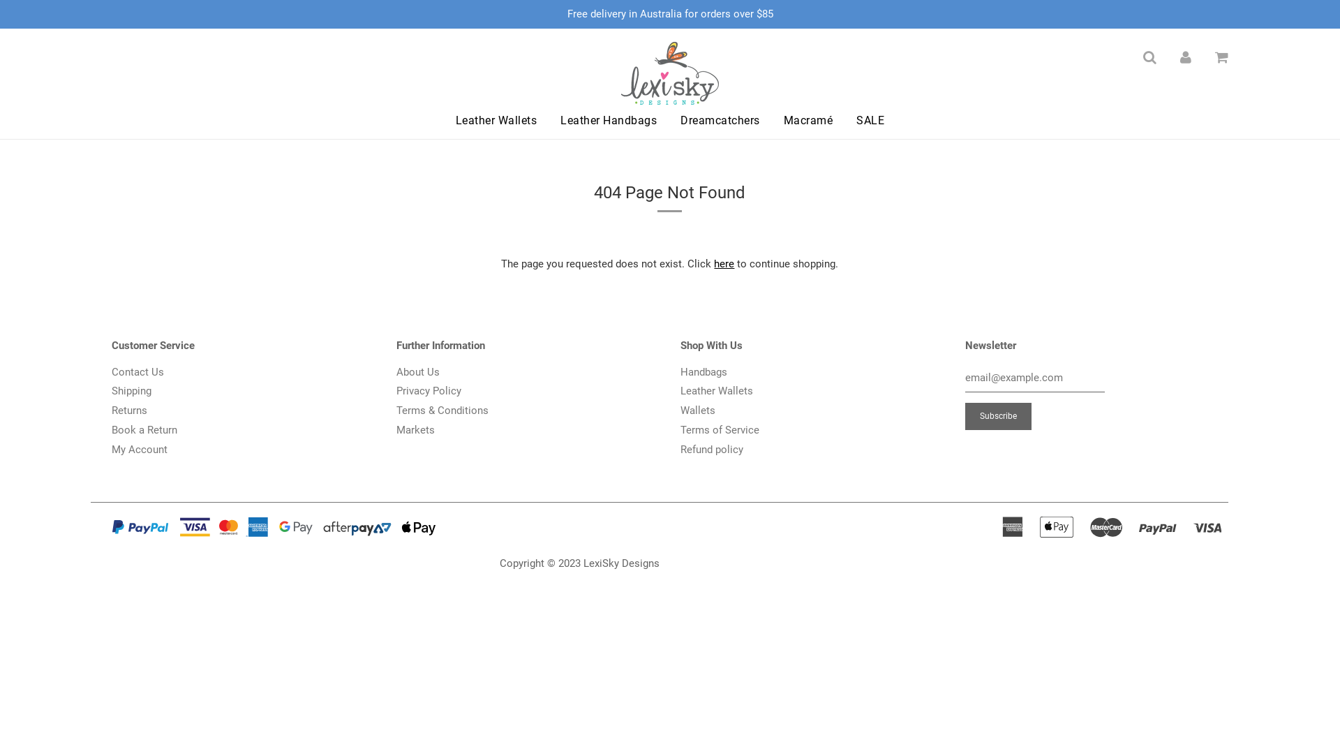  I want to click on Contact Us, so click(138, 372).